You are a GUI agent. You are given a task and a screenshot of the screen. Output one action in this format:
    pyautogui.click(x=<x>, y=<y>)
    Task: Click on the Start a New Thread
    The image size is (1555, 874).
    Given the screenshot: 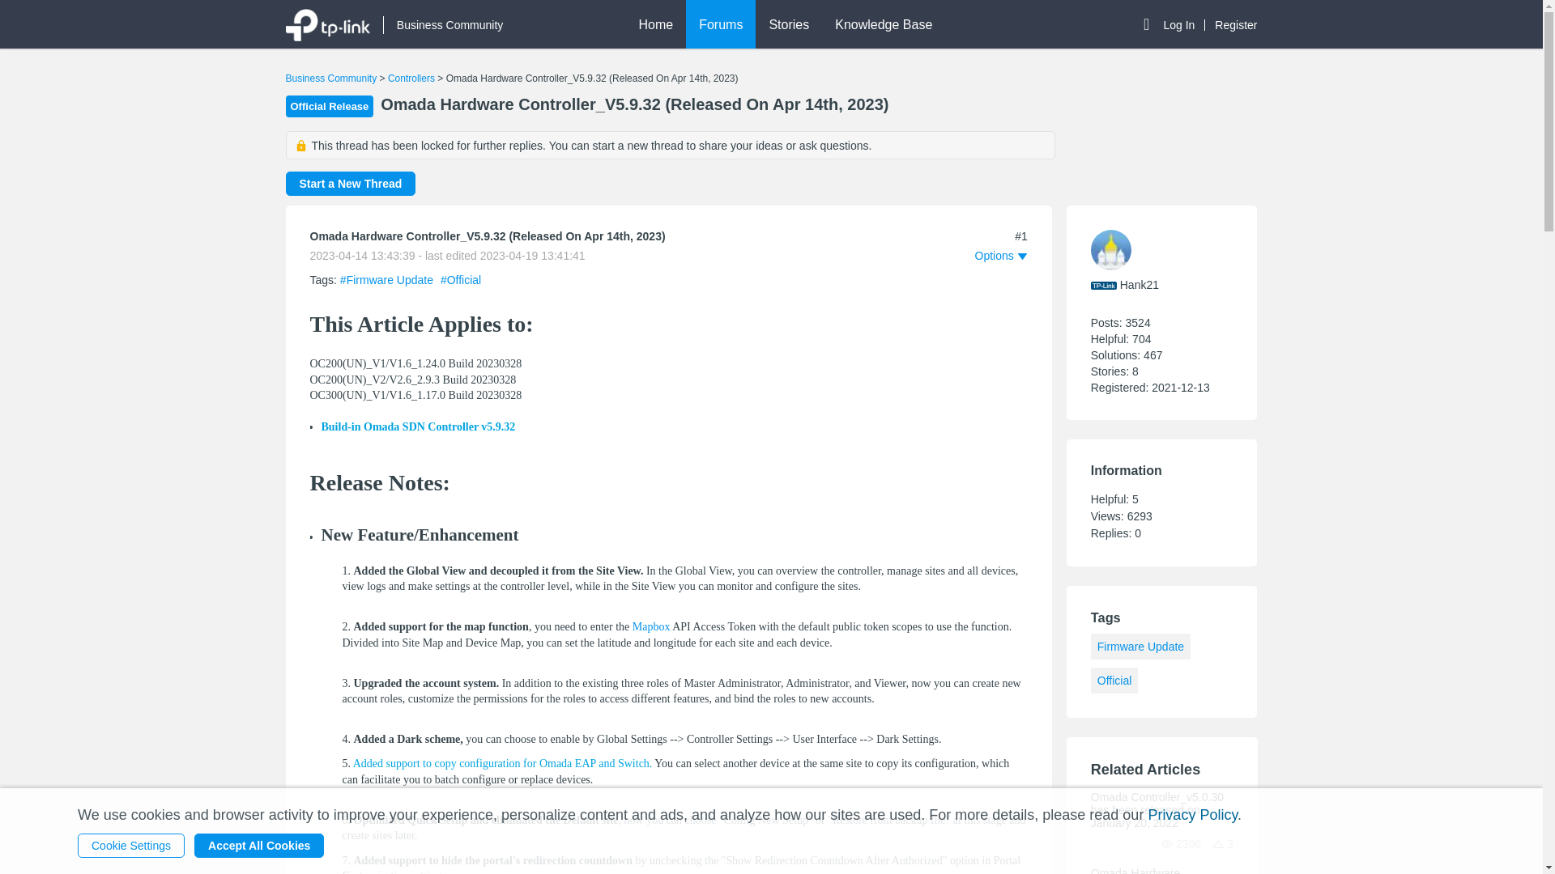 What is the action you would take?
    pyautogui.click(x=350, y=184)
    